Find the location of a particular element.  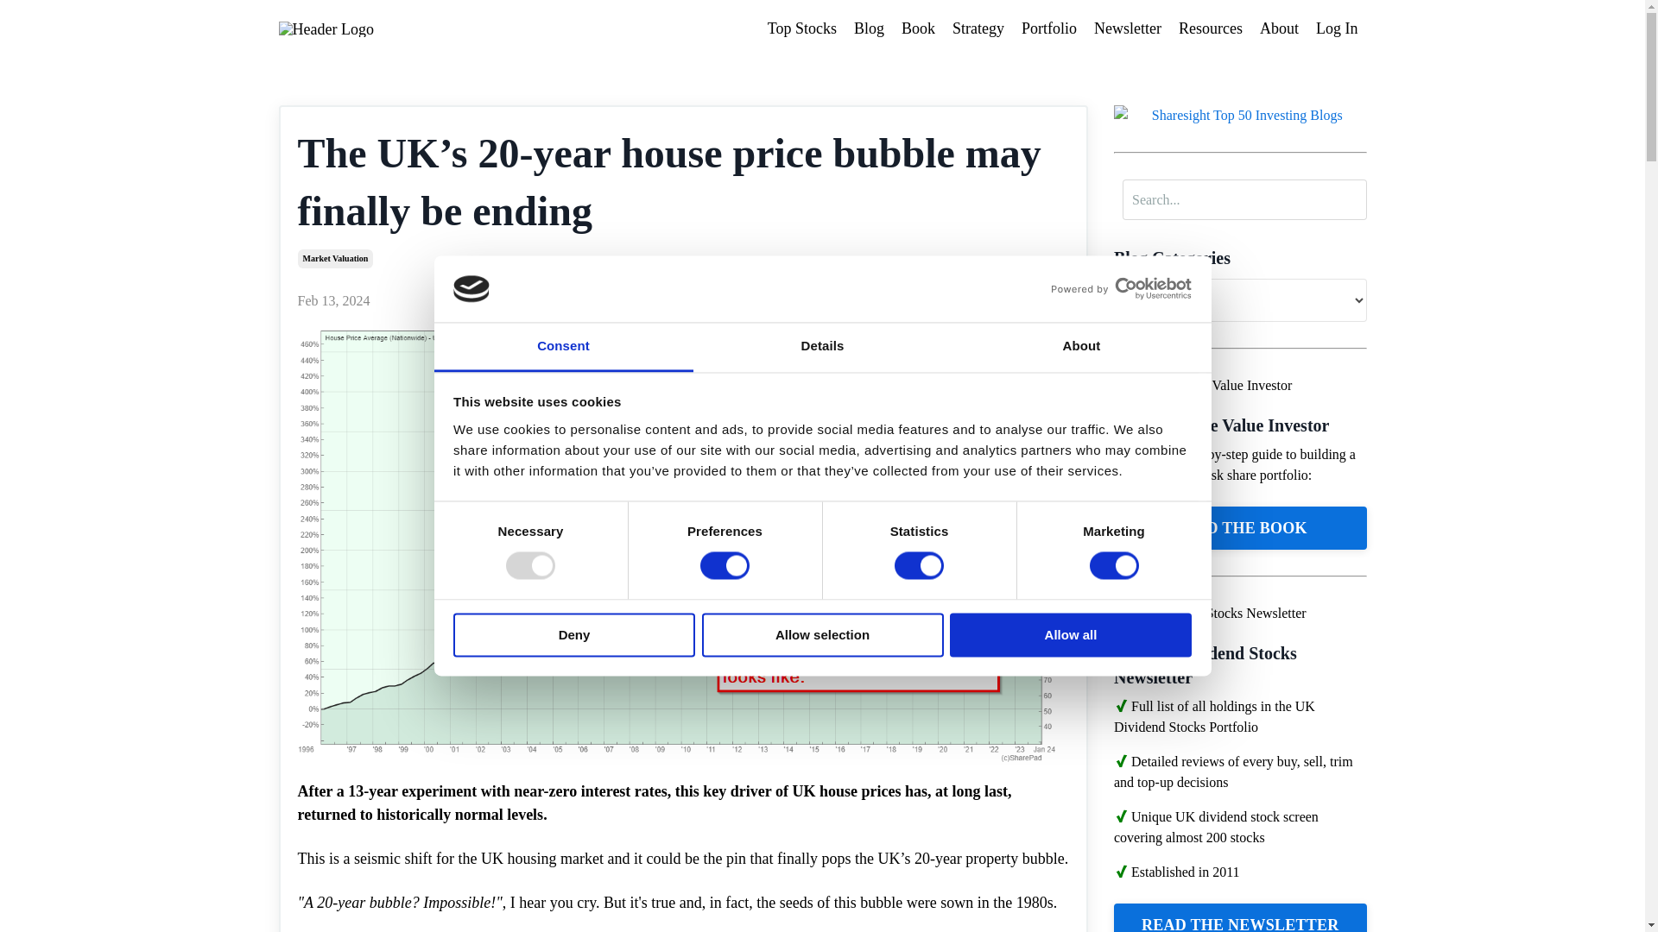

About is located at coordinates (1081, 347).